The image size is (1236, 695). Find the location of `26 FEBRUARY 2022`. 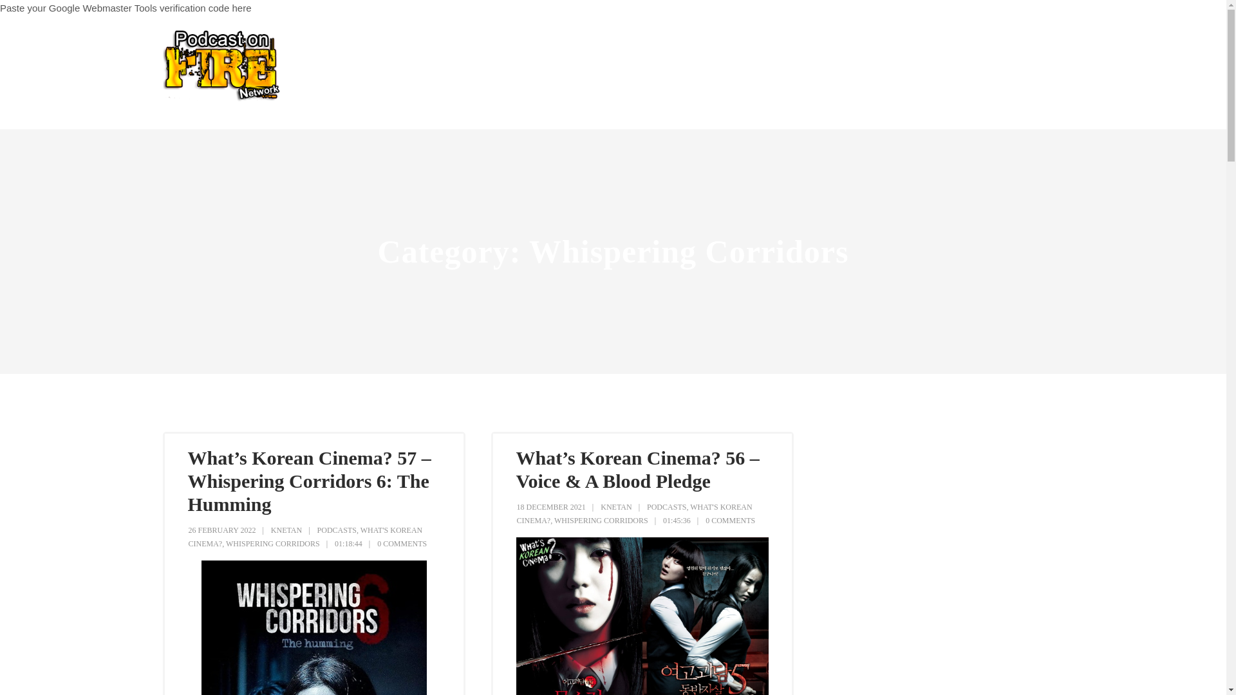

26 FEBRUARY 2022 is located at coordinates (221, 530).